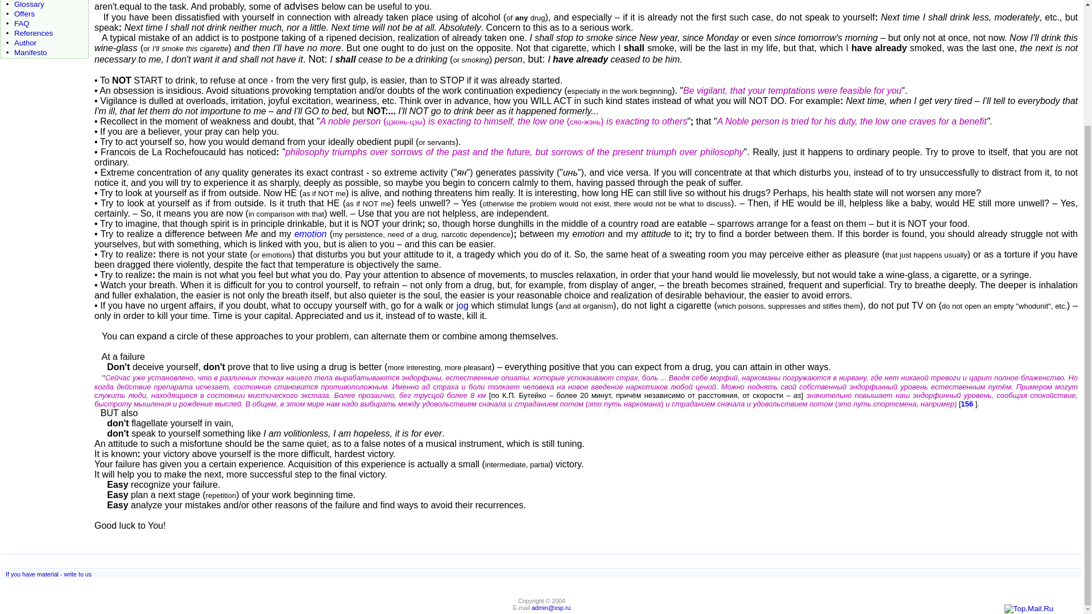  What do you see at coordinates (30, 52) in the screenshot?
I see `Manifesto` at bounding box center [30, 52].